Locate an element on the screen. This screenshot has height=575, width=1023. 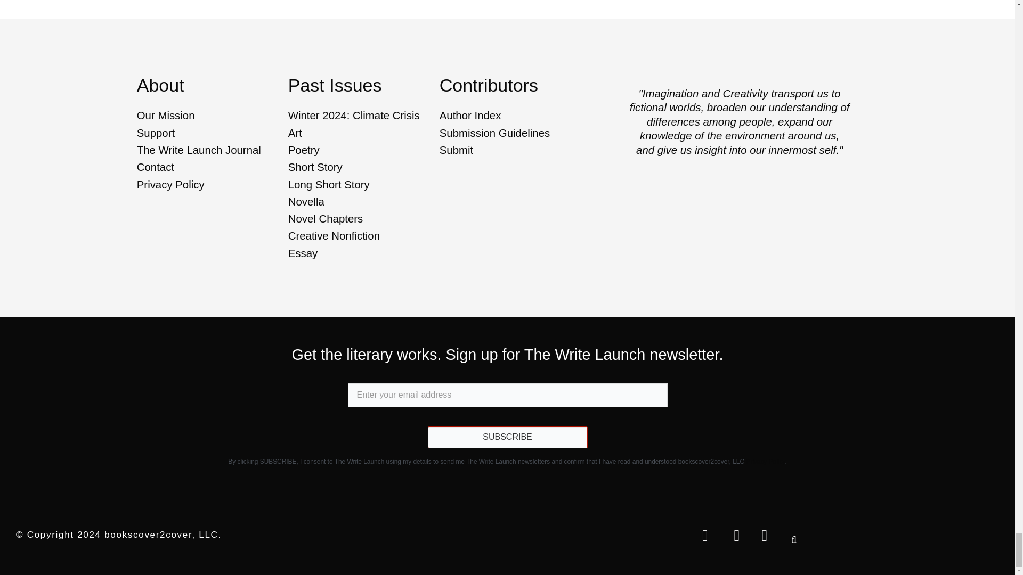
Winter 2024: Climate Crisis is located at coordinates (362, 116).